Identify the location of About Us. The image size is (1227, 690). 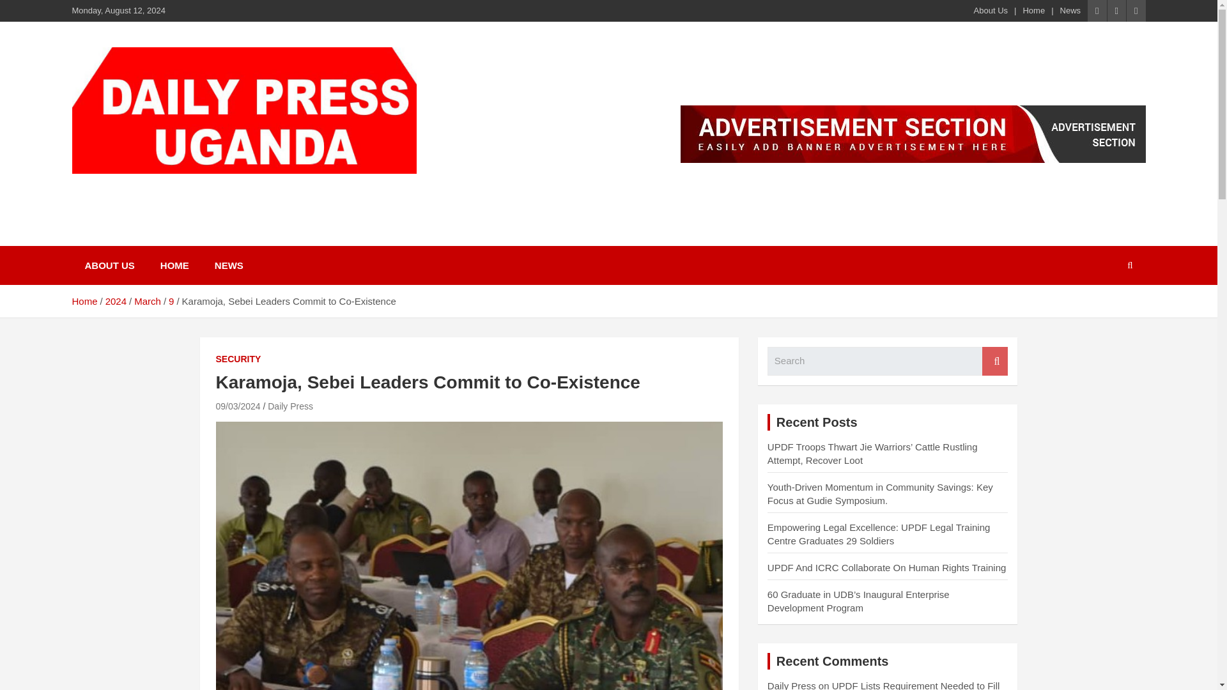
(991, 10).